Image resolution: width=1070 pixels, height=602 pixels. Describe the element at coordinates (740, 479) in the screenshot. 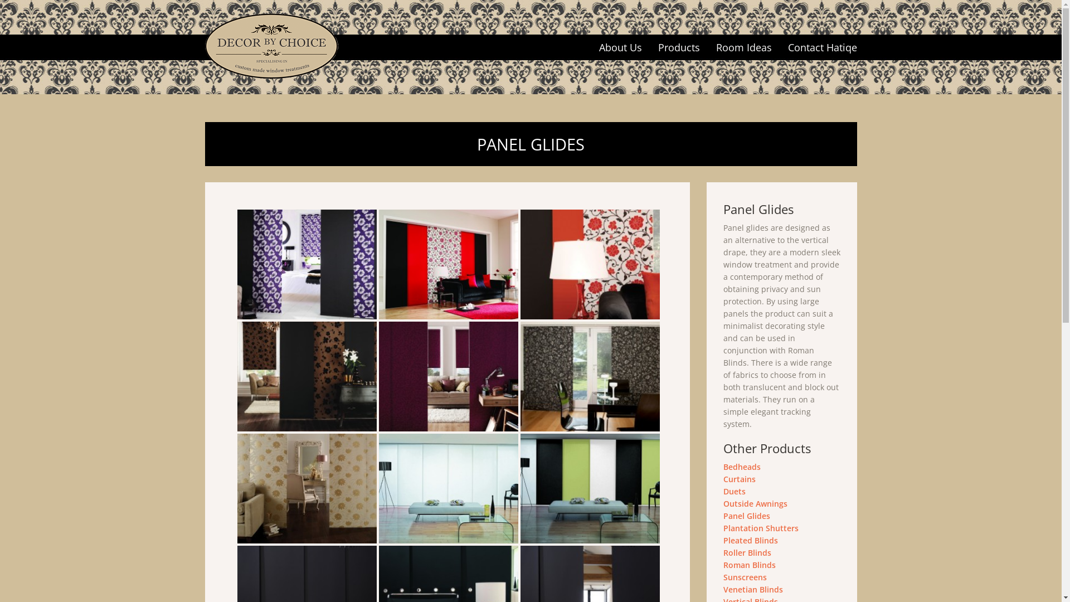

I see `Curtains` at that location.